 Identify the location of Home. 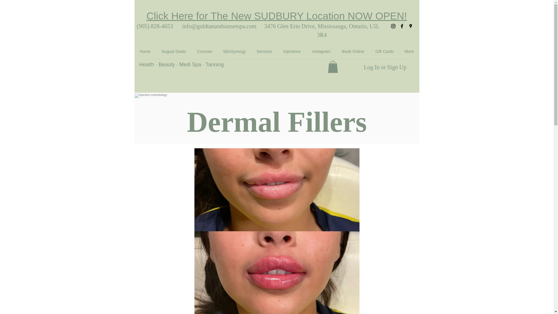
(145, 51).